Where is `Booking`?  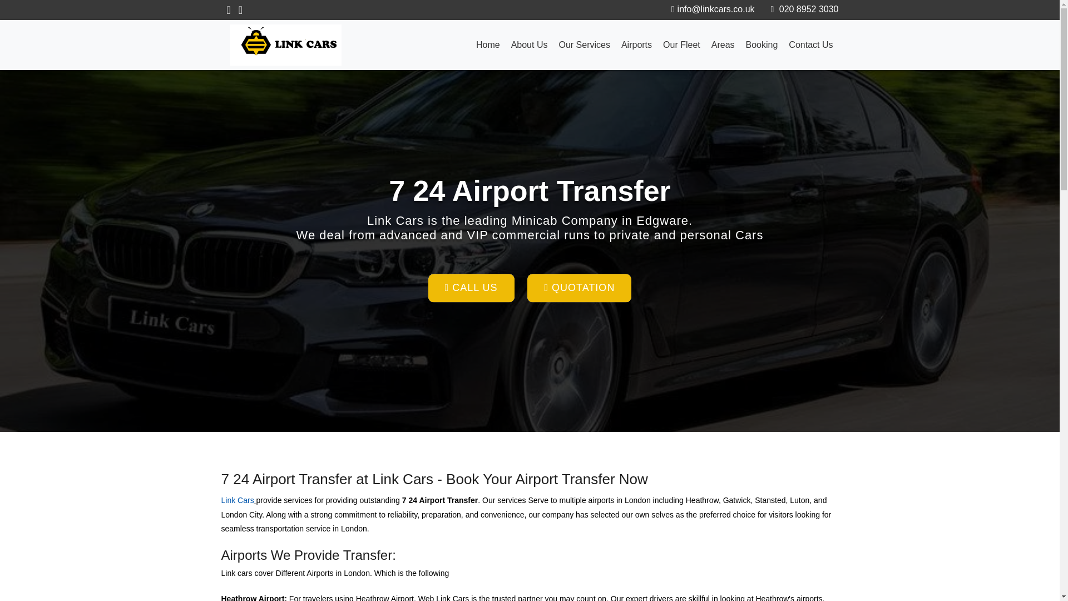
Booking is located at coordinates (762, 45).